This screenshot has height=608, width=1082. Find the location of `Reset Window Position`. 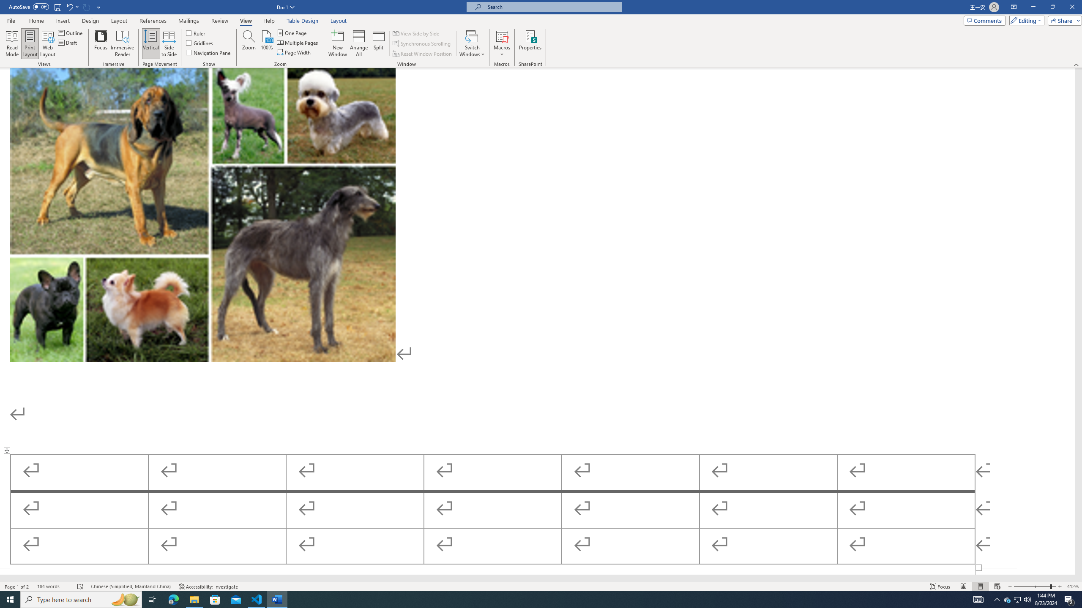

Reset Window Position is located at coordinates (423, 54).